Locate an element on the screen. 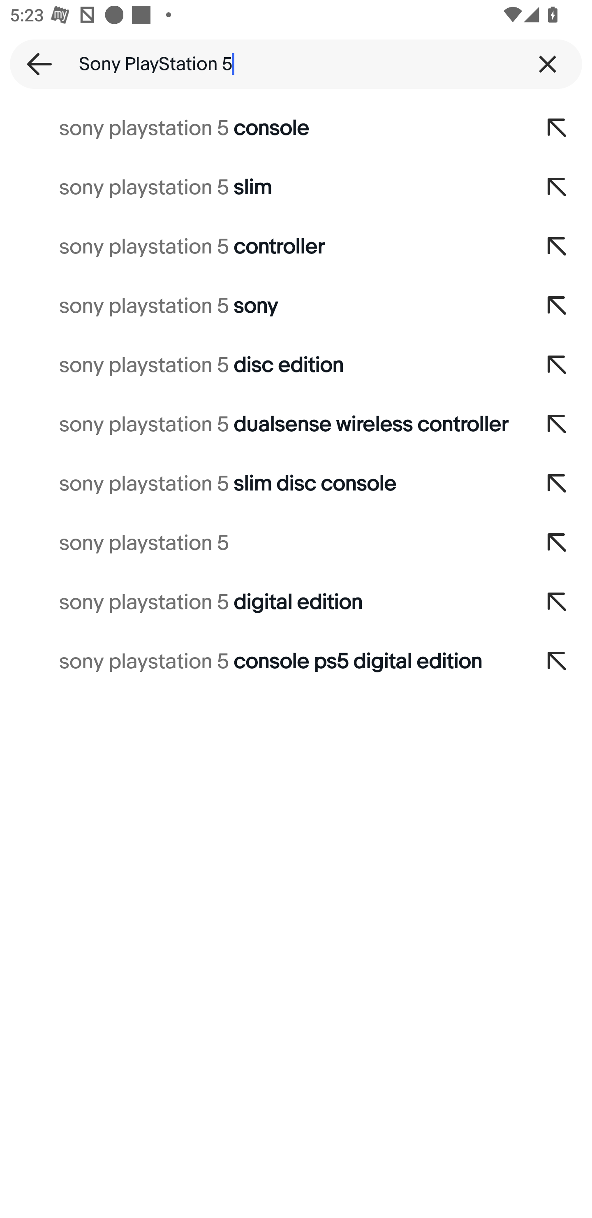 This screenshot has height=1218, width=592. Add to search query,sony playstation 5 console is located at coordinates (557, 128).